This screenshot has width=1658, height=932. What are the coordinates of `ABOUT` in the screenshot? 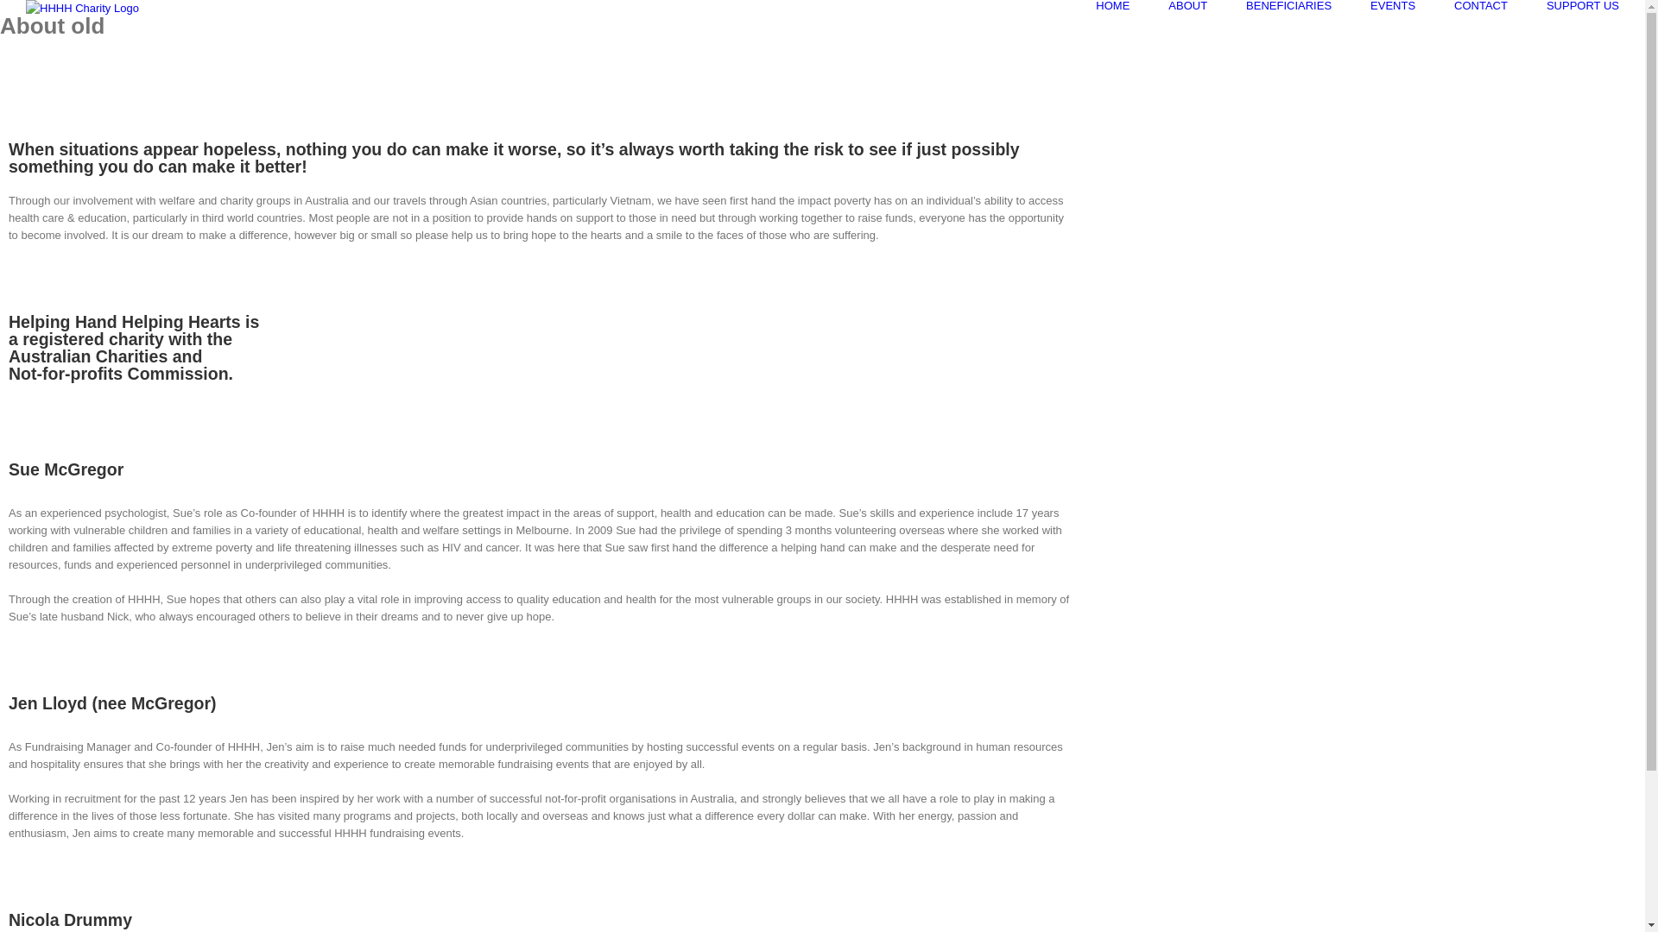 It's located at (1188, 5).